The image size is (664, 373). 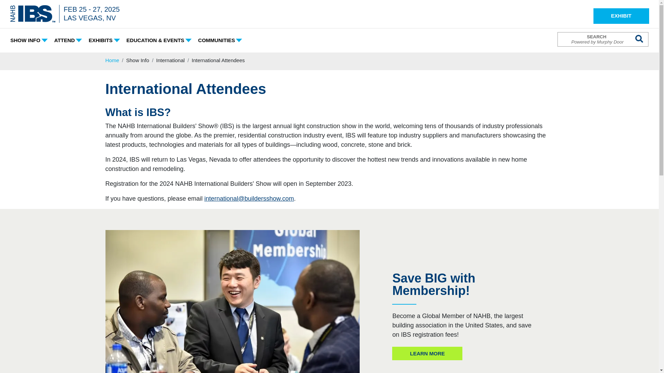 I want to click on EXHIBITS, so click(x=104, y=41).